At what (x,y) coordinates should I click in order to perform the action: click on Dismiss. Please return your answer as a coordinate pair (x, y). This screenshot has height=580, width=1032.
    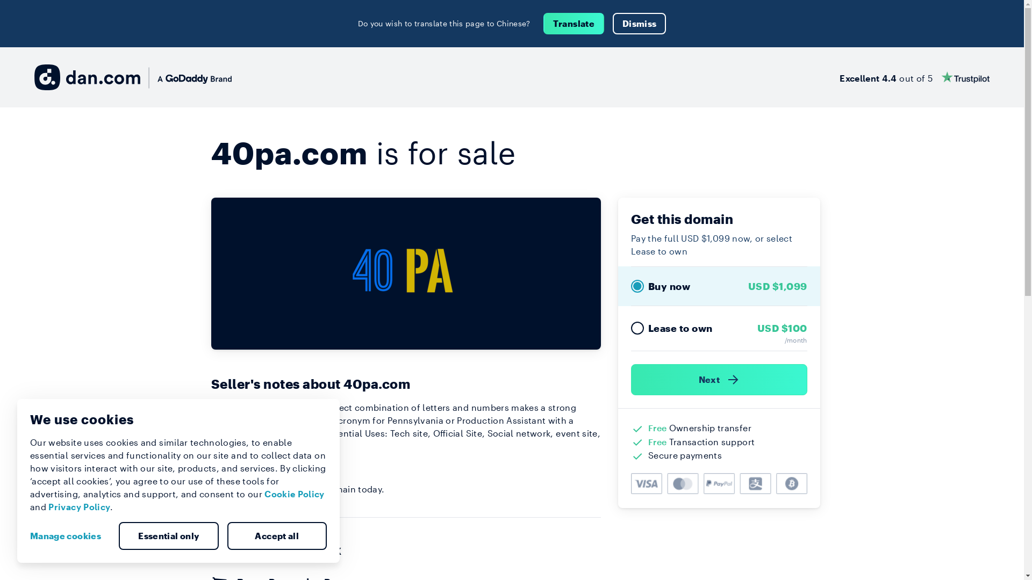
    Looking at the image, I should click on (640, 24).